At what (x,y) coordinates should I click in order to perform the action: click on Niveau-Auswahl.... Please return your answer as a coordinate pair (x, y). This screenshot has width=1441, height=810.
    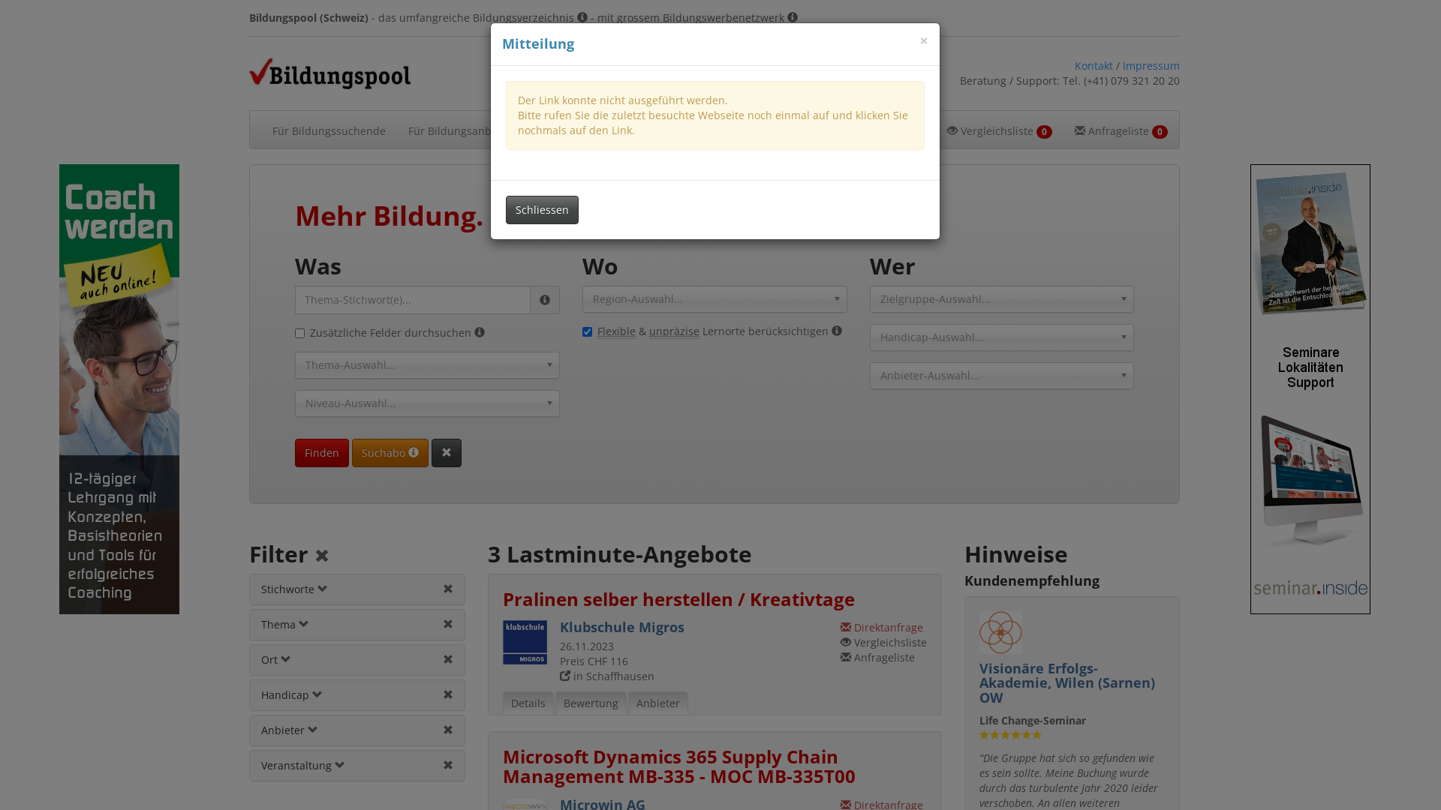
    Looking at the image, I should click on (428, 403).